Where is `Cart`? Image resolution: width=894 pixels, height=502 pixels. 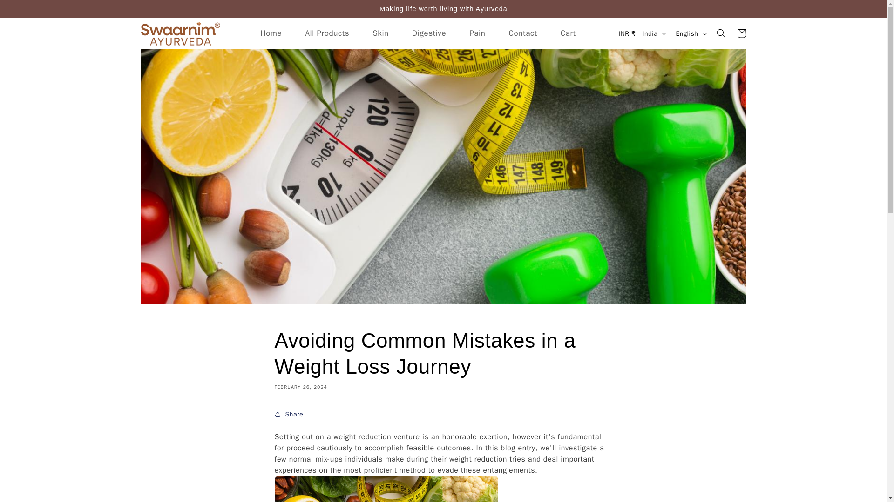
Cart is located at coordinates (741, 33).